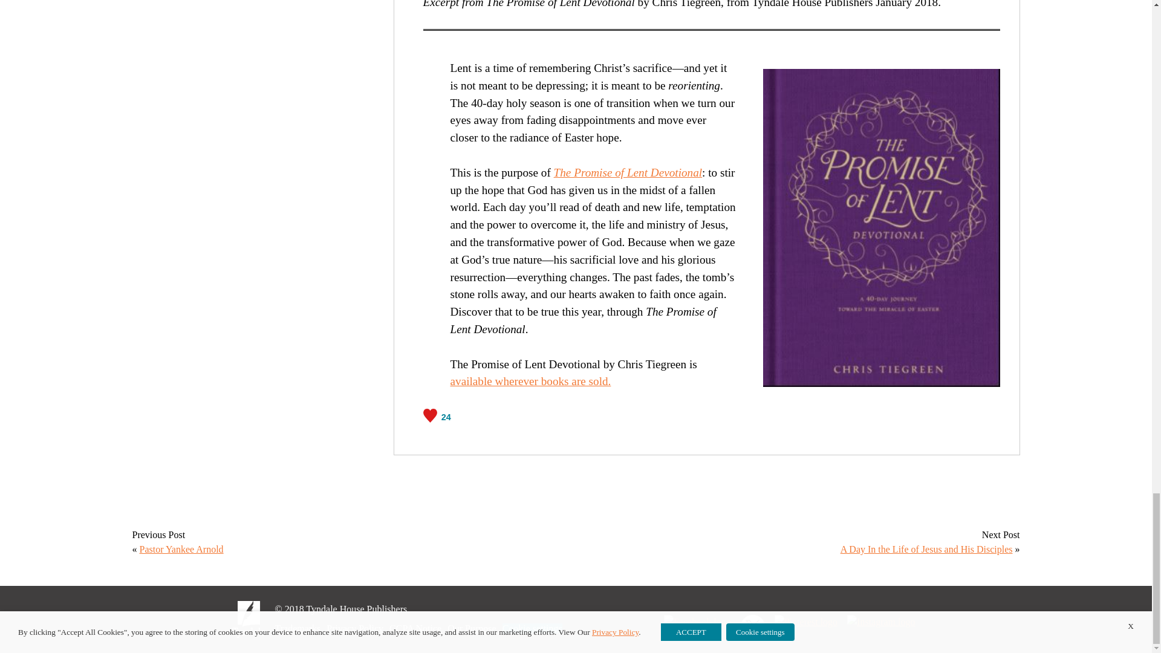  Describe the element at coordinates (297, 628) in the screenshot. I see `Trademarks` at that location.